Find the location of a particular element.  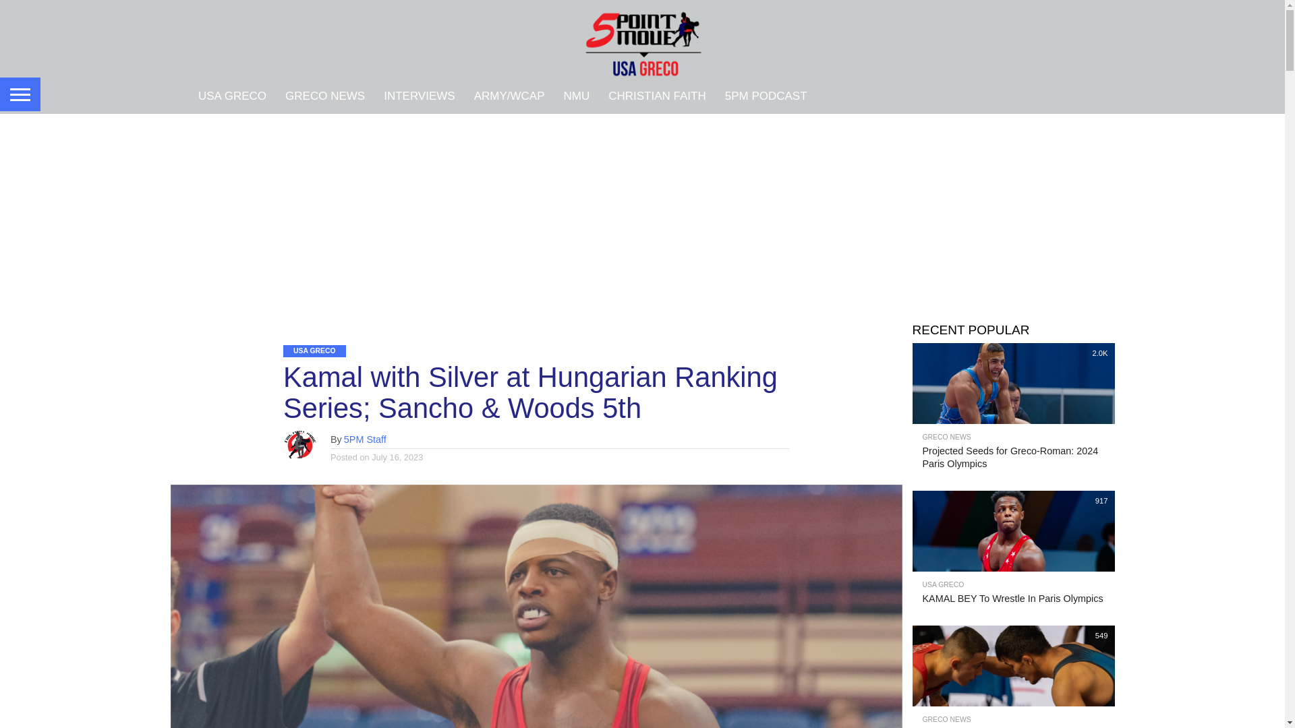

5PM PODCAST is located at coordinates (766, 95).